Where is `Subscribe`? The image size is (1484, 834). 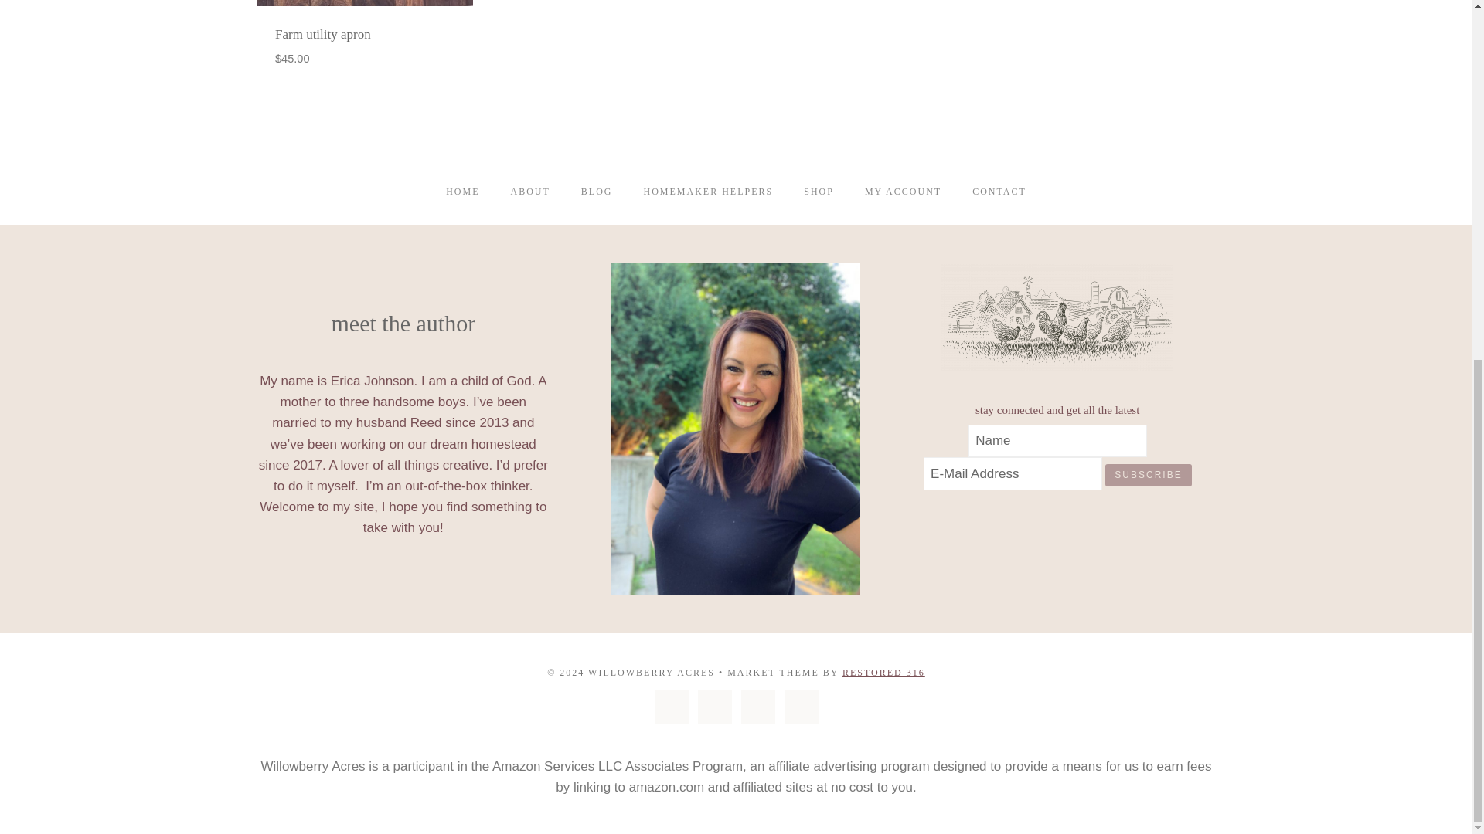
Subscribe is located at coordinates (1149, 474).